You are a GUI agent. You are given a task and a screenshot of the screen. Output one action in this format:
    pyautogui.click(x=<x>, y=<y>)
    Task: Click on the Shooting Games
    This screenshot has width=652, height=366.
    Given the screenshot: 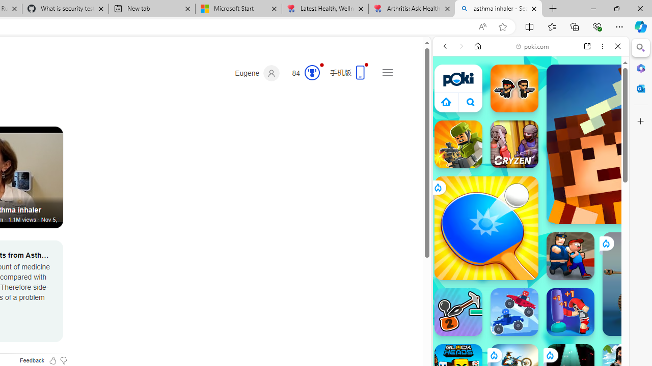 What is the action you would take?
    pyautogui.click(x=531, y=263)
    